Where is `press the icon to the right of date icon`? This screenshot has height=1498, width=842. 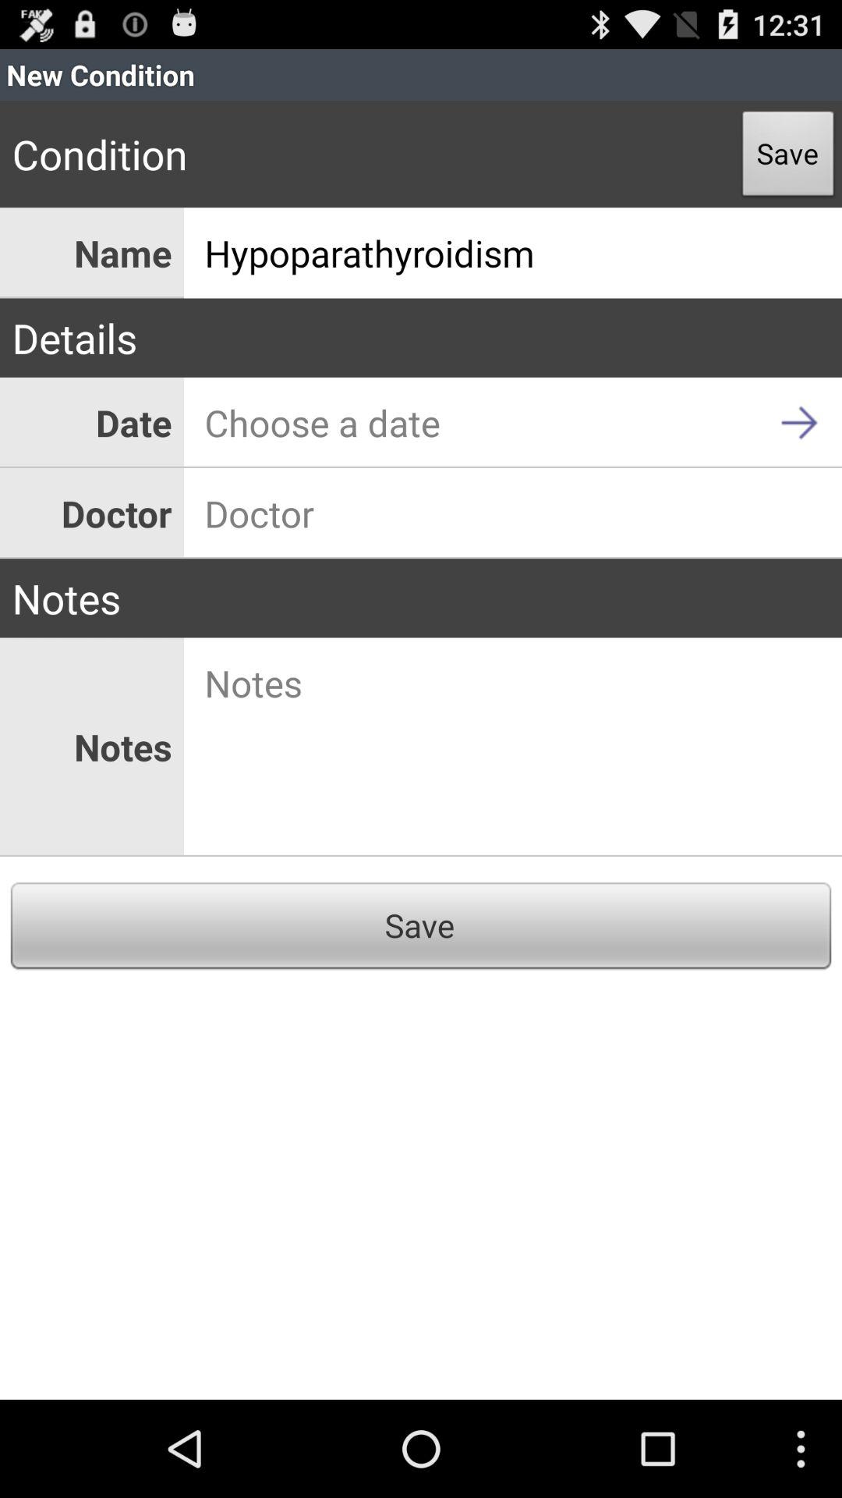 press the icon to the right of date icon is located at coordinates (513, 423).